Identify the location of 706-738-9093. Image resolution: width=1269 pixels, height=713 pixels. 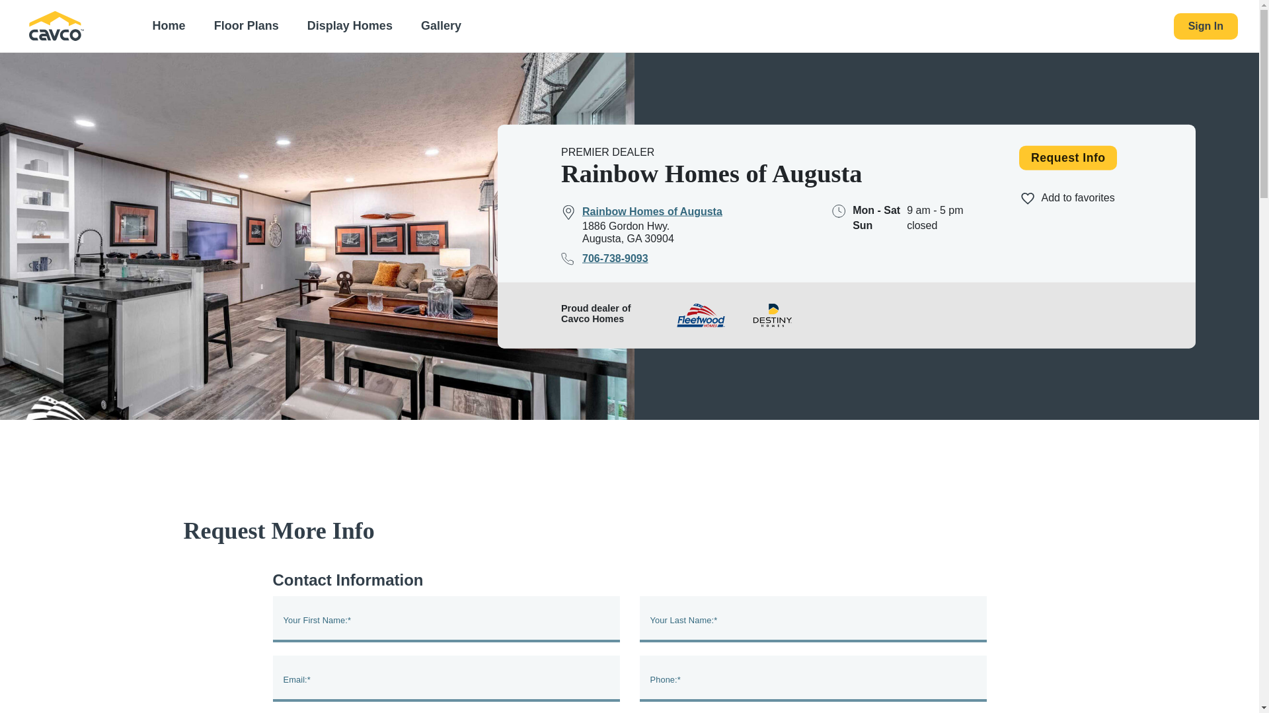
(604, 257).